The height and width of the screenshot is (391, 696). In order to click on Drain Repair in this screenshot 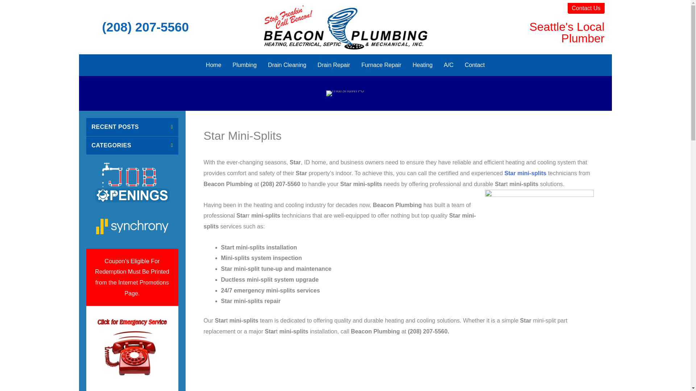, I will do `click(333, 65)`.